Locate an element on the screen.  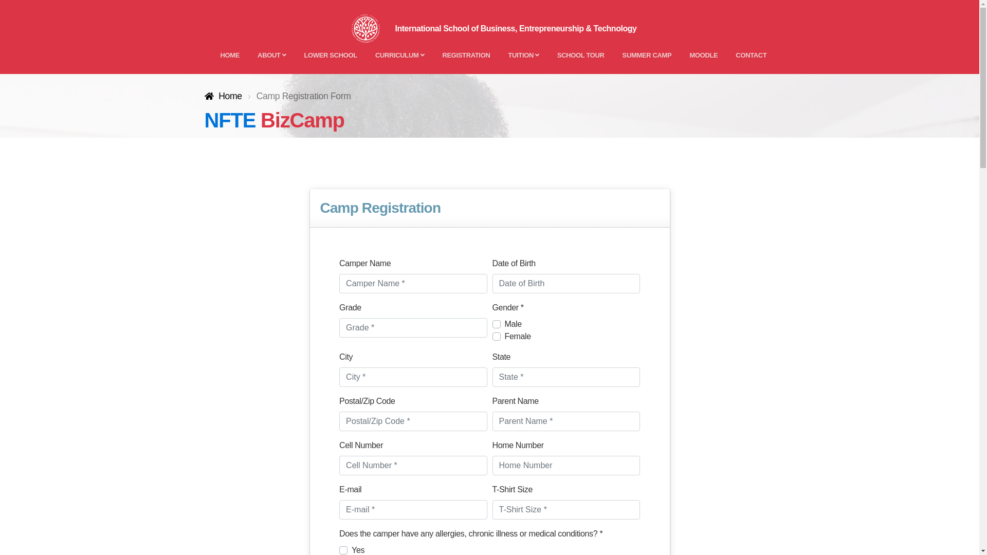
CURRICULUM is located at coordinates (400, 55).